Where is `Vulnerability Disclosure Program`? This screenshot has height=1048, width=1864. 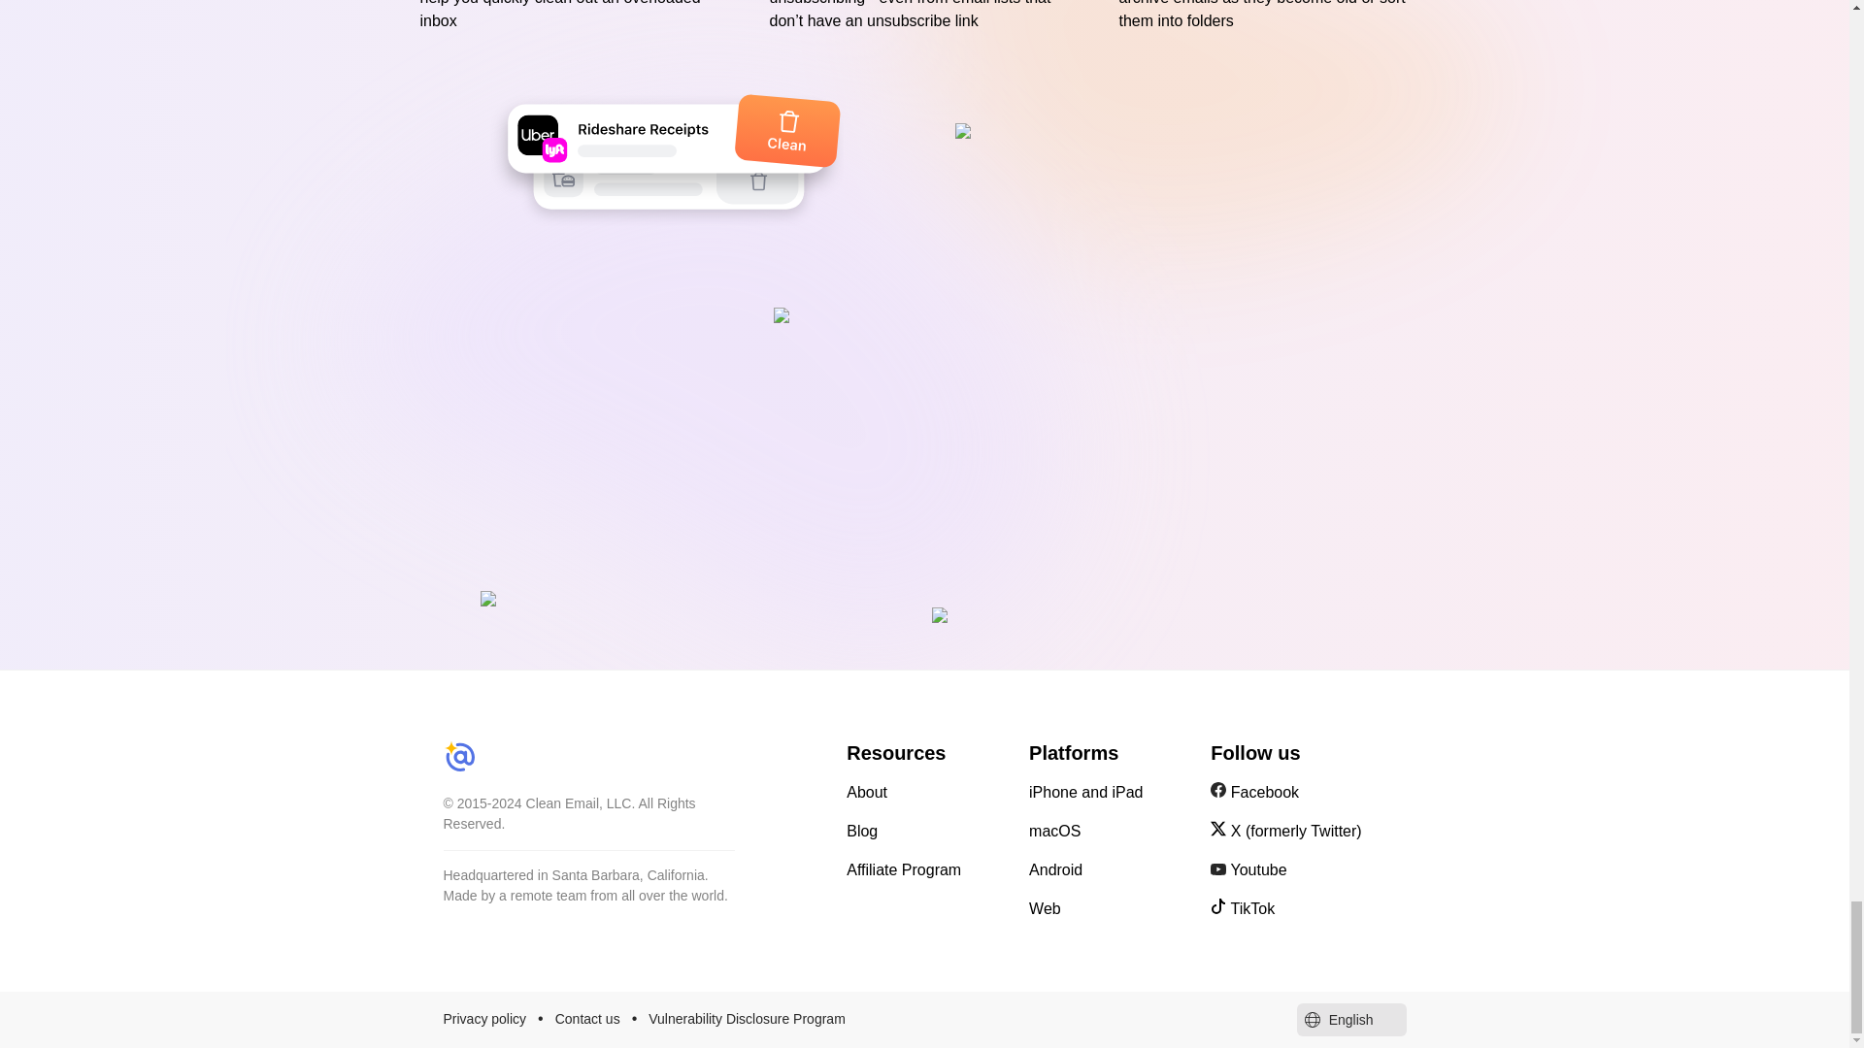 Vulnerability Disclosure Program is located at coordinates (748, 1018).